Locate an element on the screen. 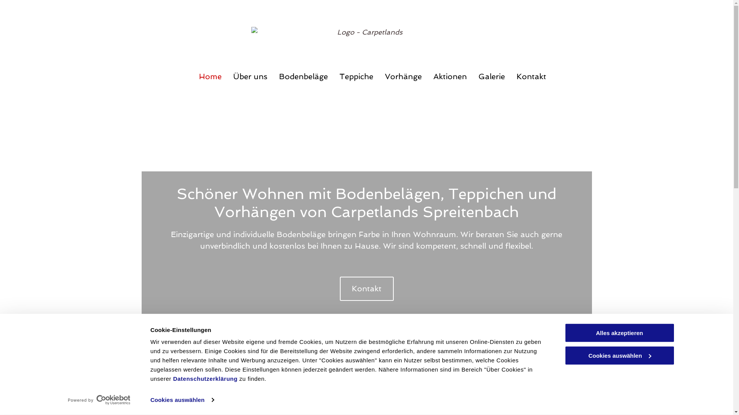  Kontakt is located at coordinates (366, 289).